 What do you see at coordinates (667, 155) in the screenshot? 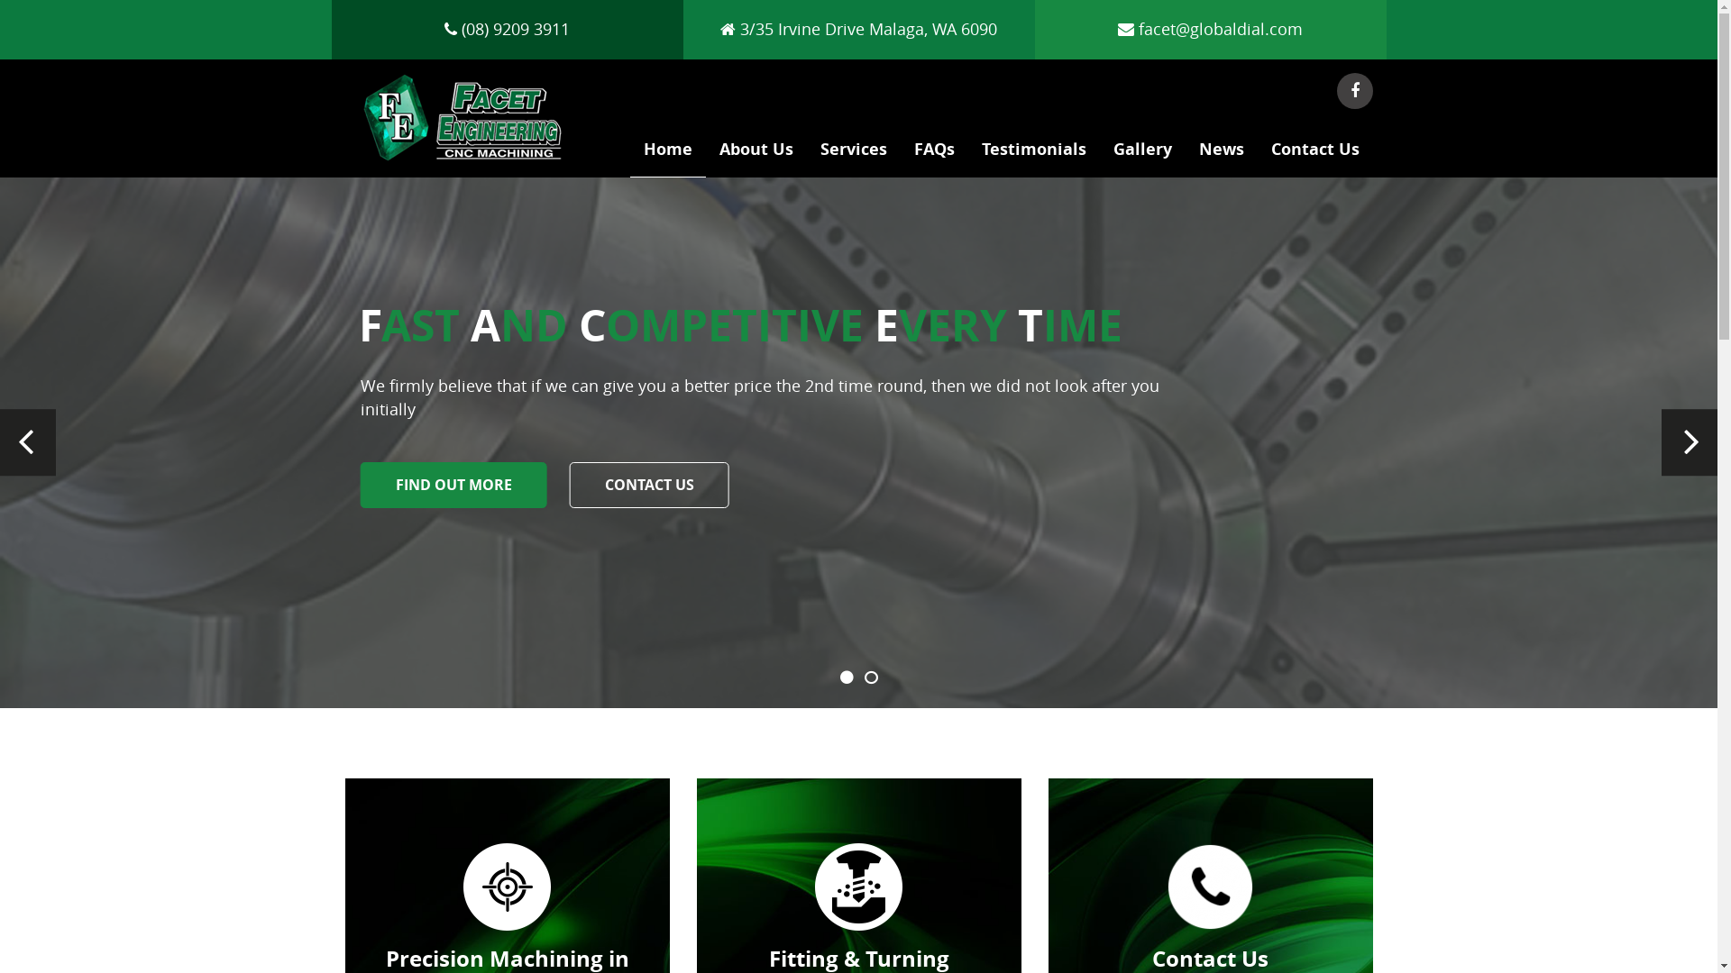
I see `Home` at bounding box center [667, 155].